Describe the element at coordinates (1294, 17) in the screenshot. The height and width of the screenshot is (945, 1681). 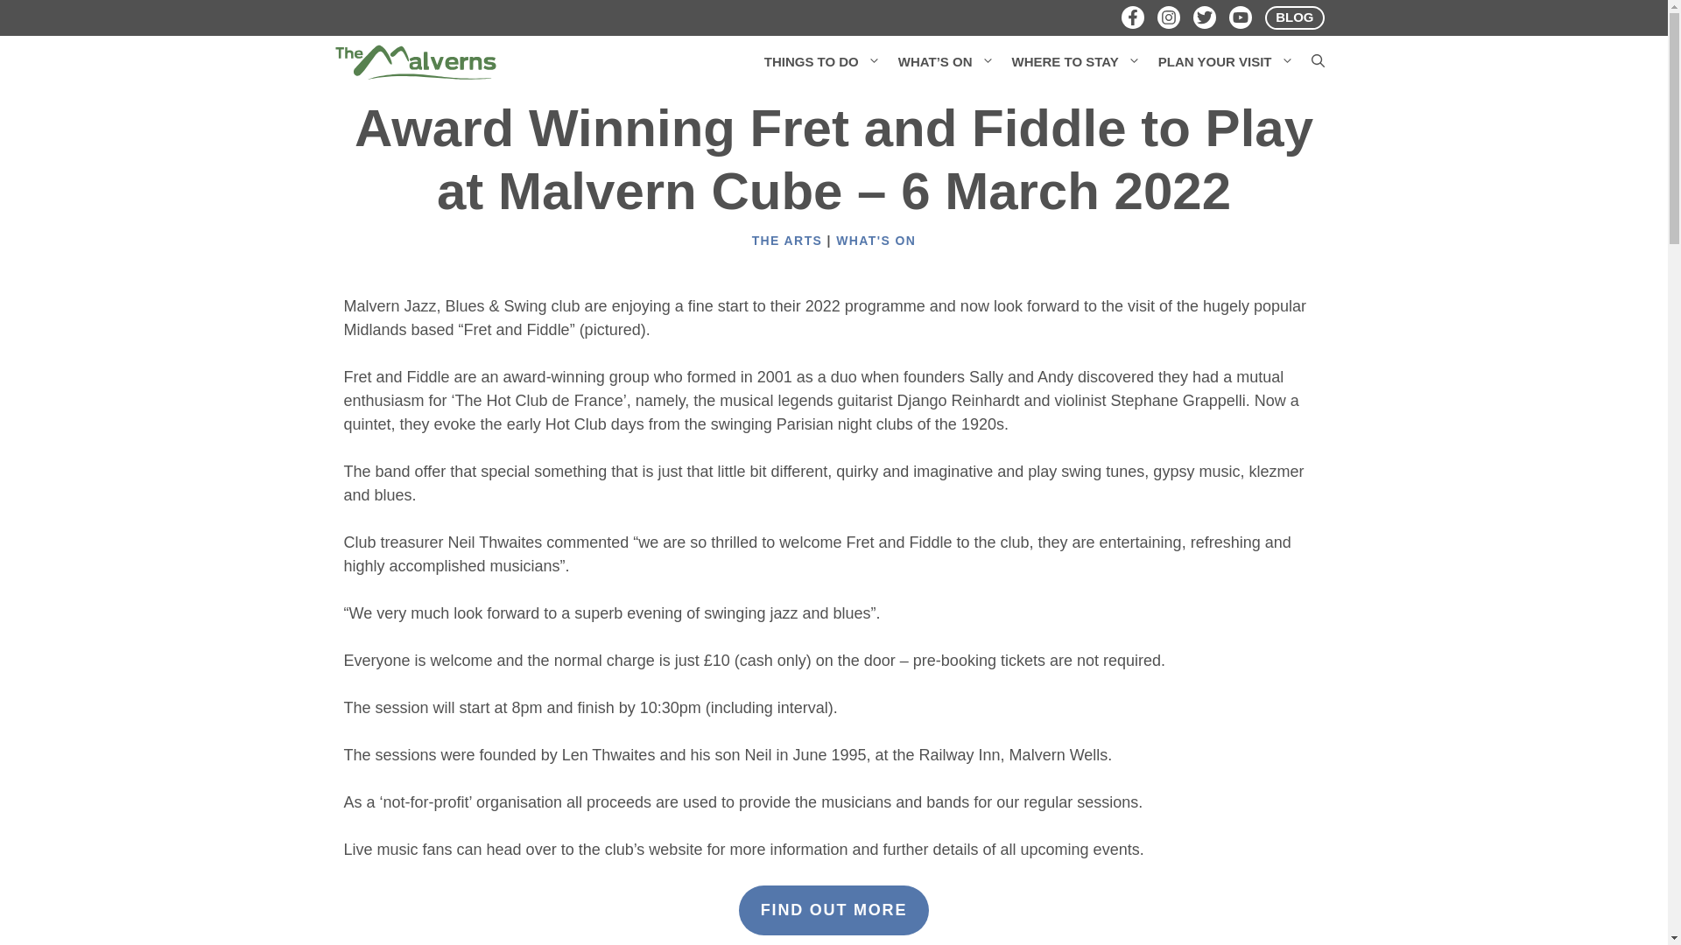
I see `BLOG` at that location.